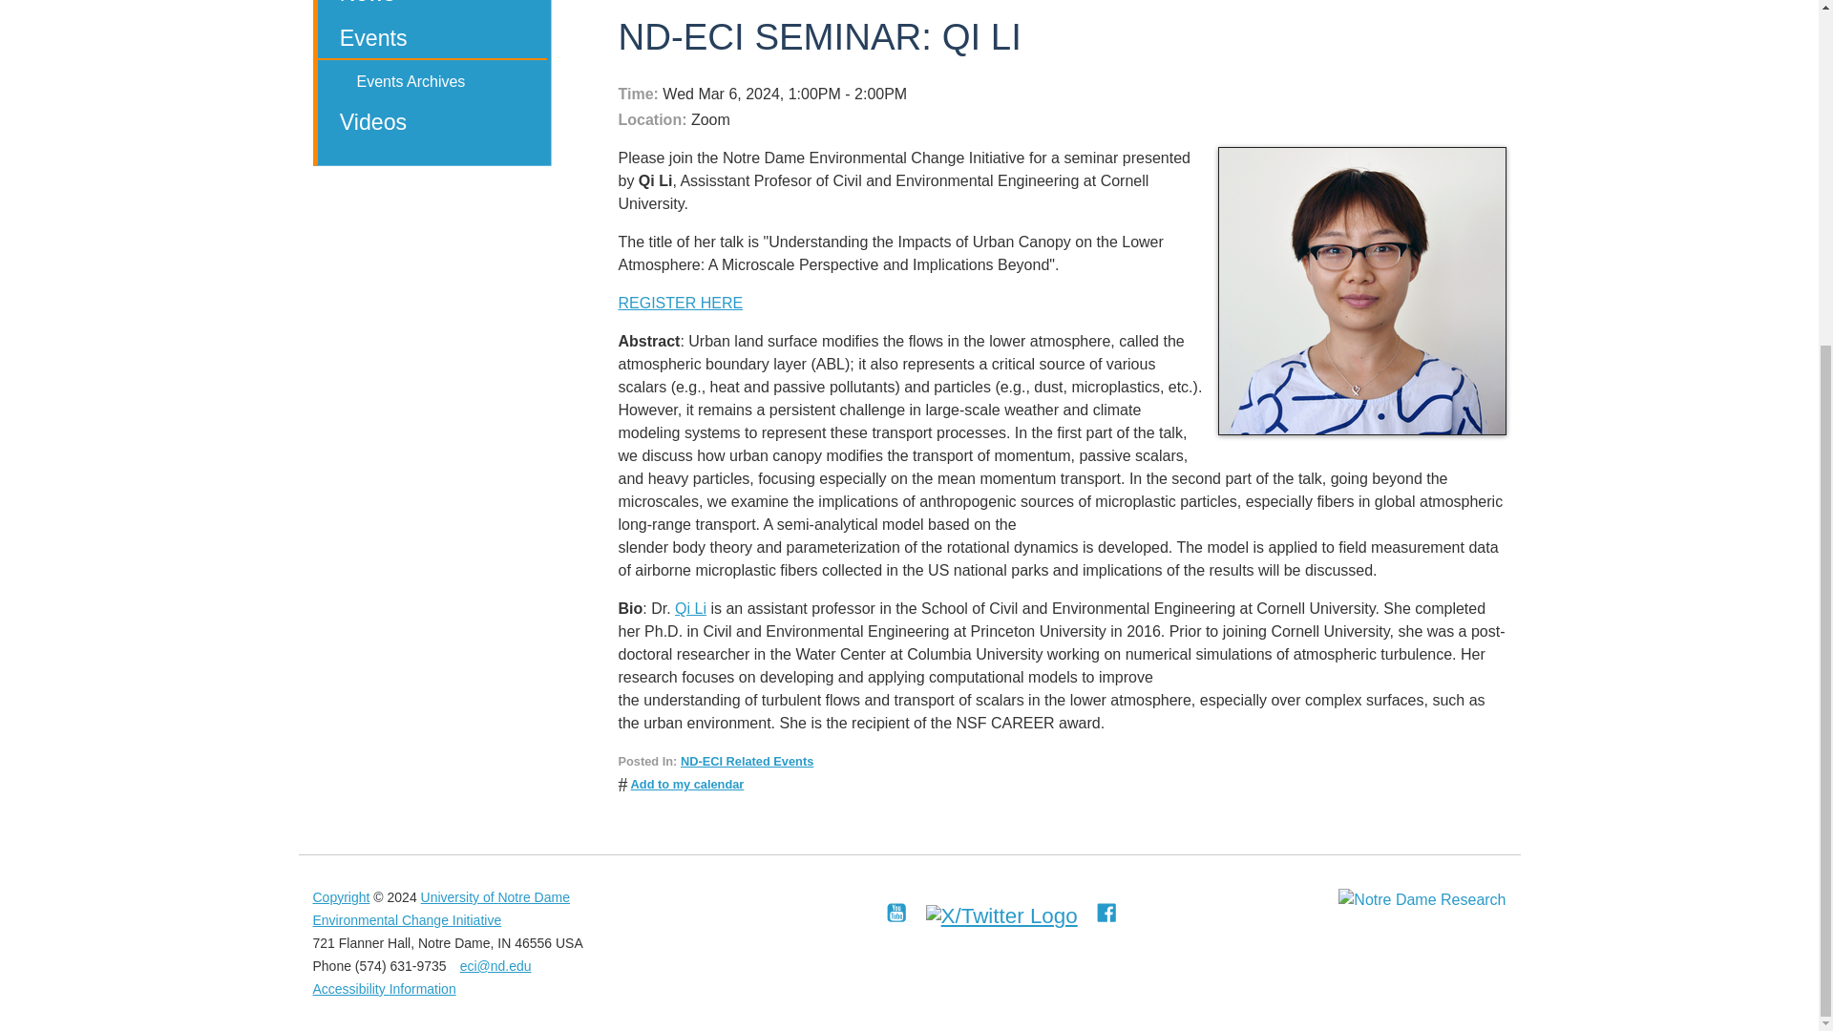  I want to click on Wed Mar  6, 2024  1:00PM -  2:00PM, so click(1055, 95).